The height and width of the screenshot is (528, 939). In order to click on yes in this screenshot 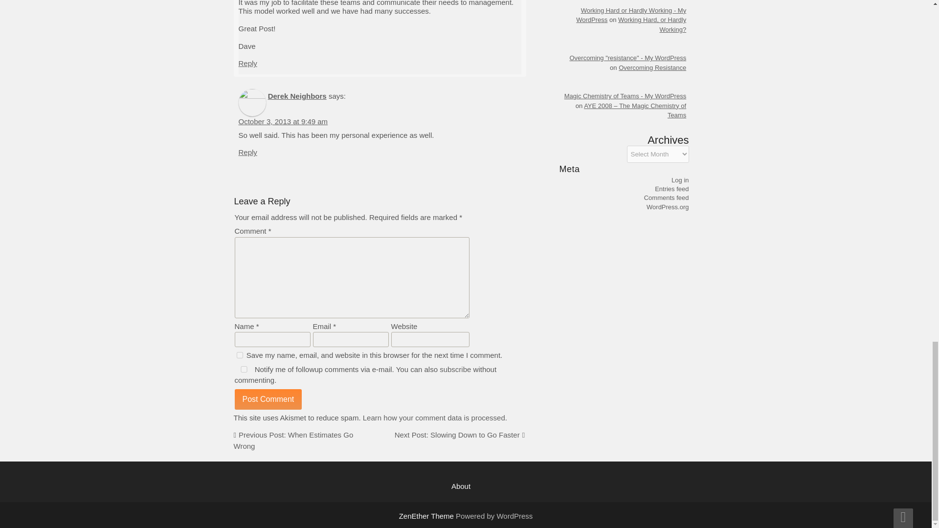, I will do `click(244, 370)`.